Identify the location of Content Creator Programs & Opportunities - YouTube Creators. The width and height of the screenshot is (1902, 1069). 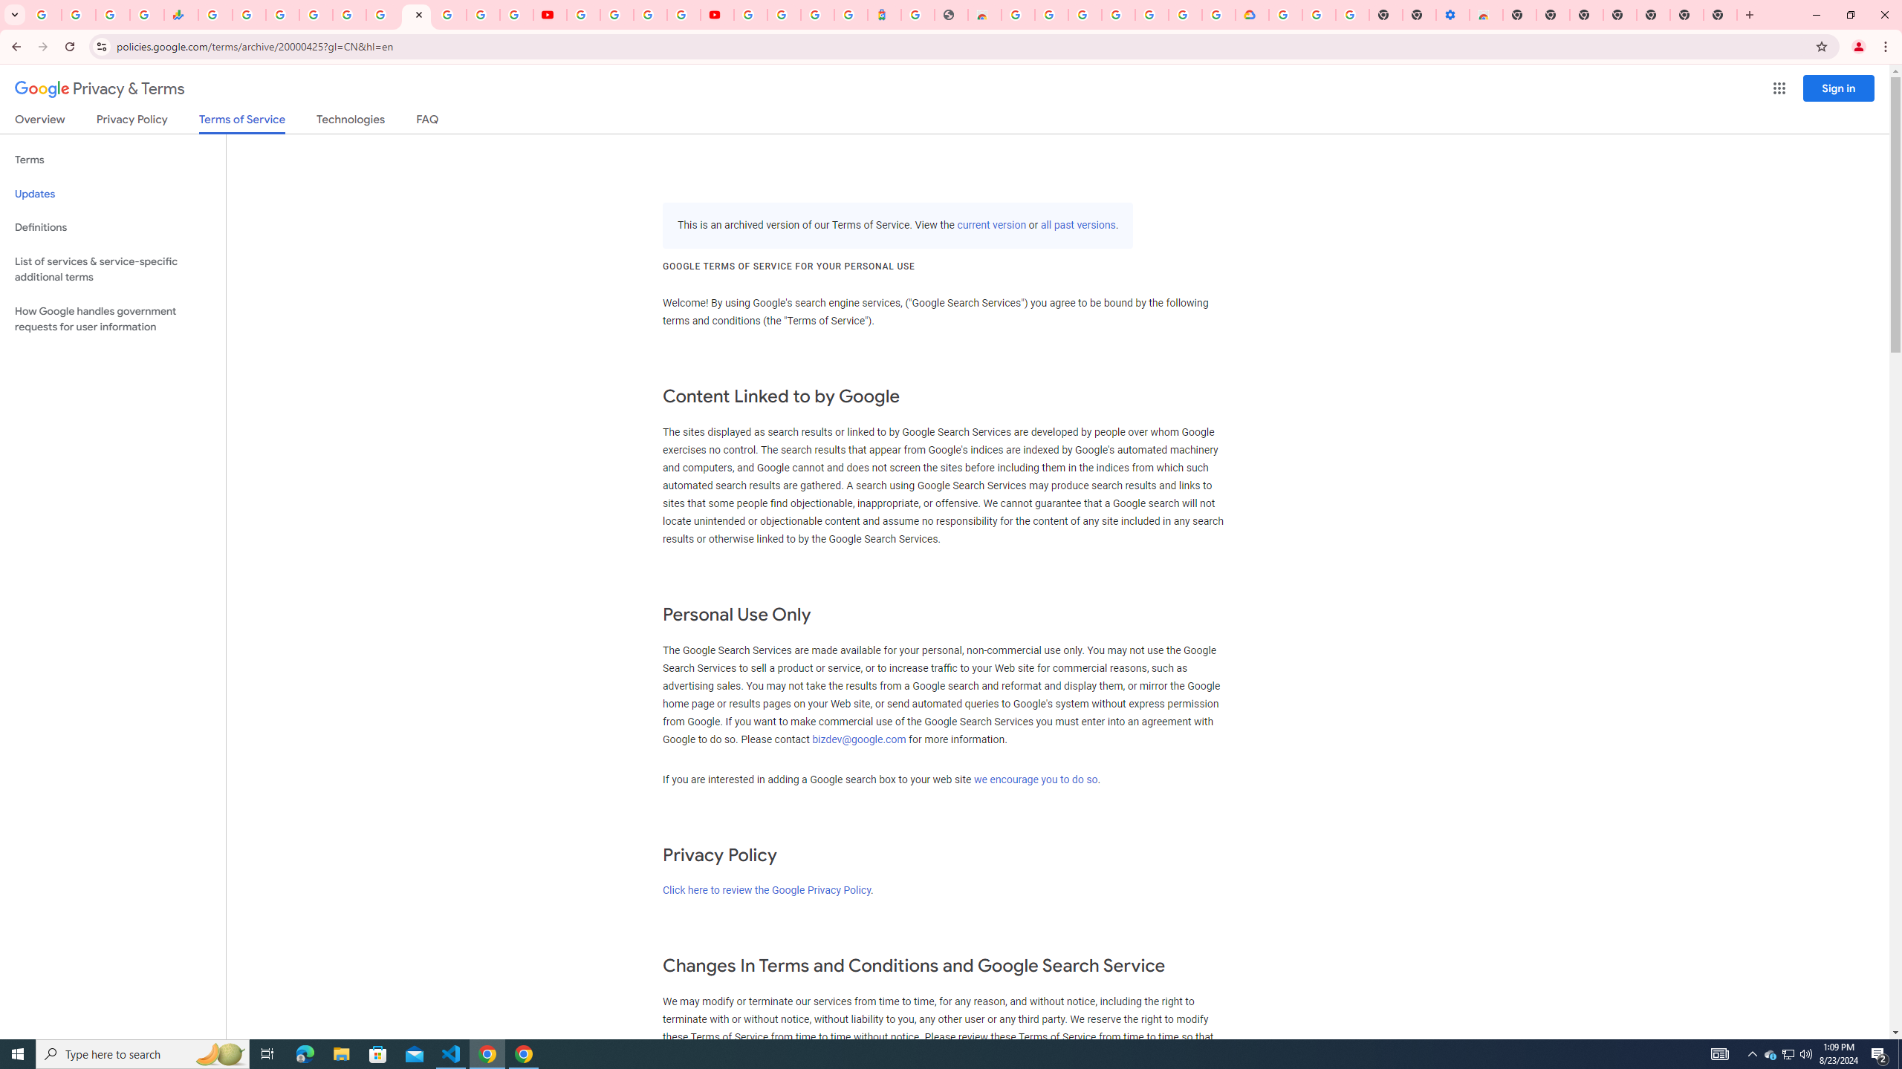
(716, 15).